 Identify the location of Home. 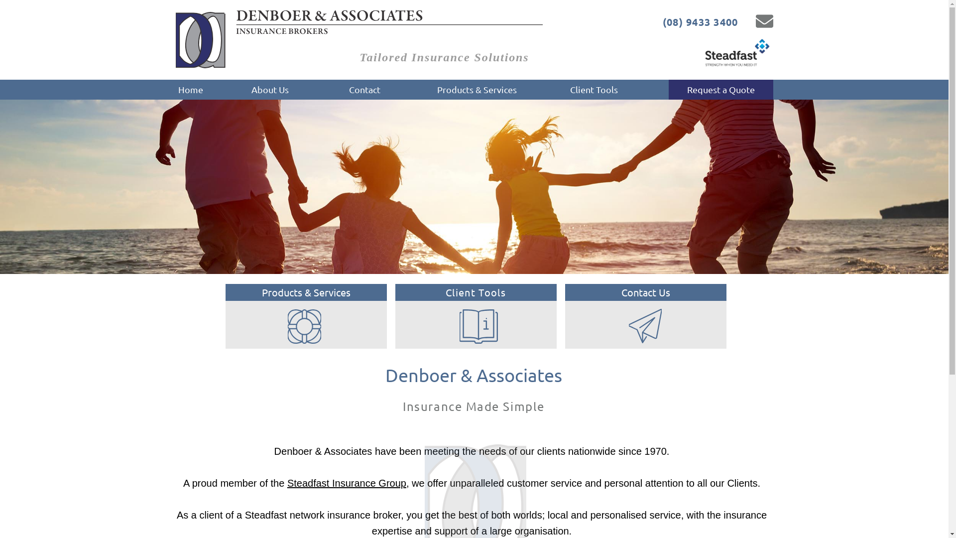
(190, 90).